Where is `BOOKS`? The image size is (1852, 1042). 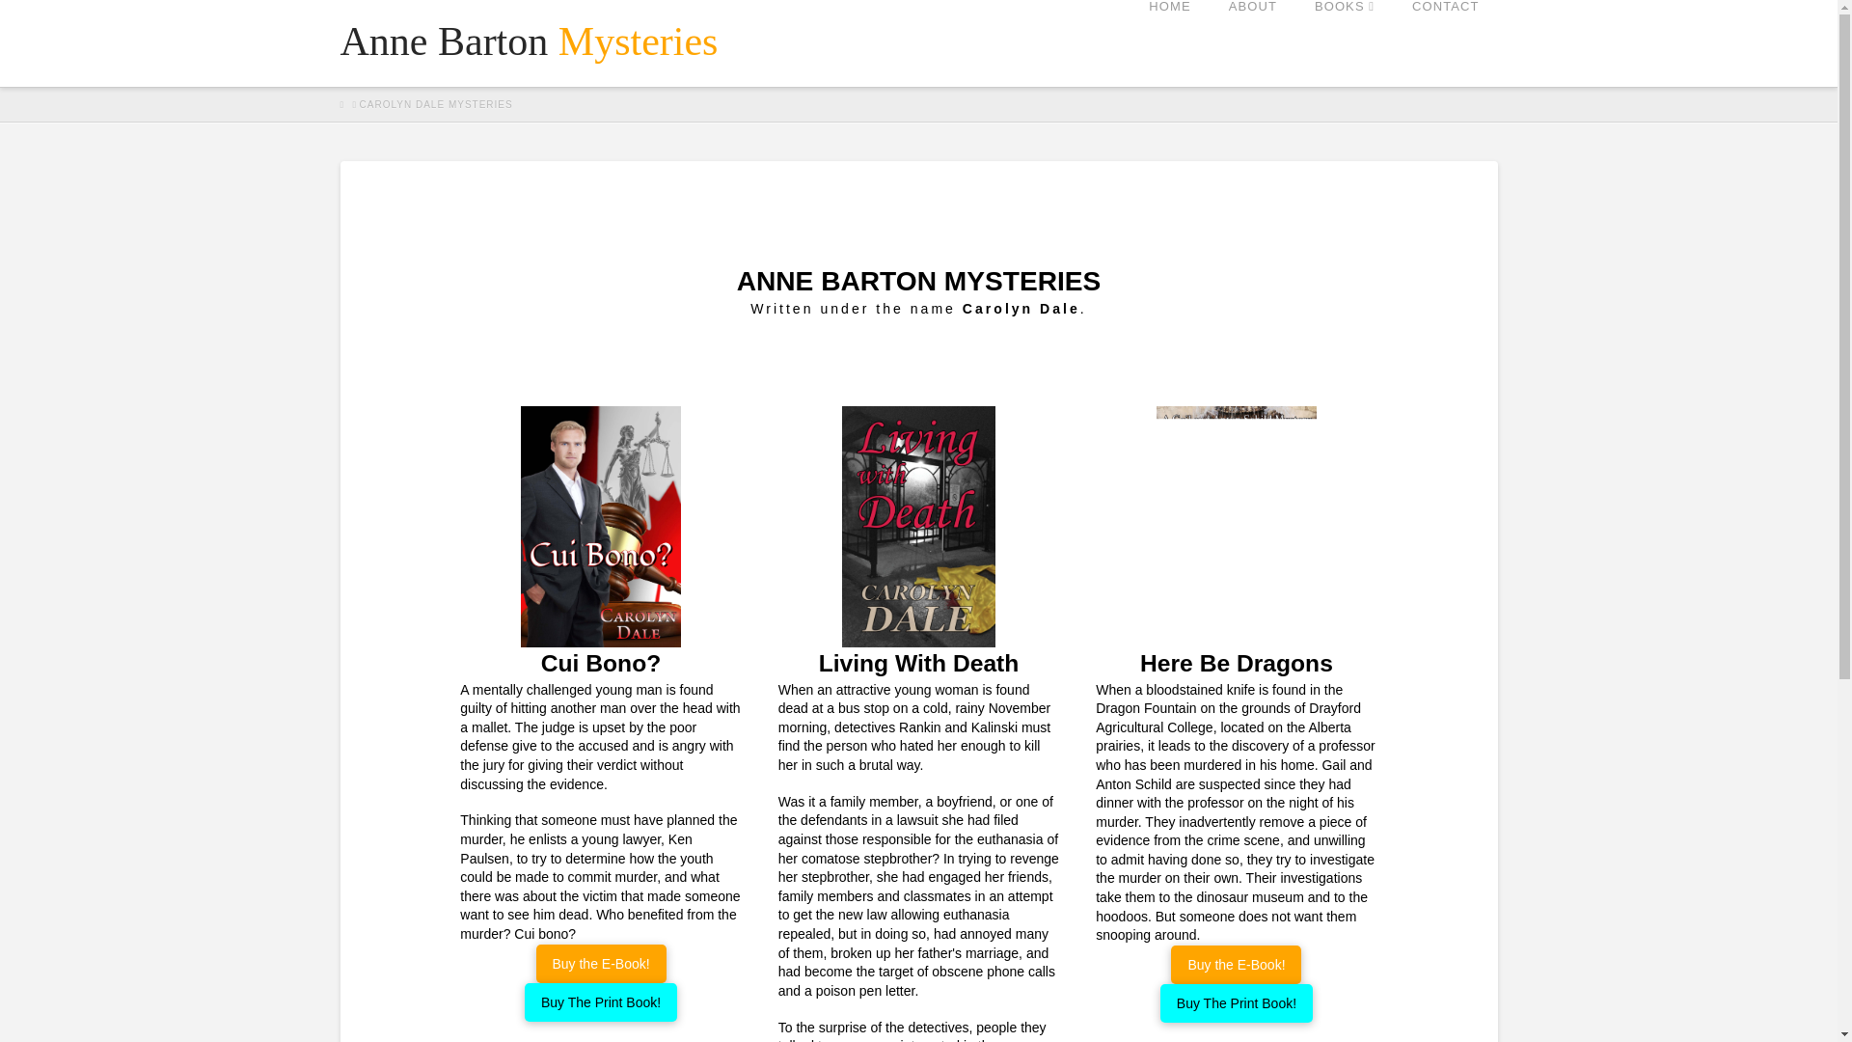 BOOKS is located at coordinates (1343, 42).